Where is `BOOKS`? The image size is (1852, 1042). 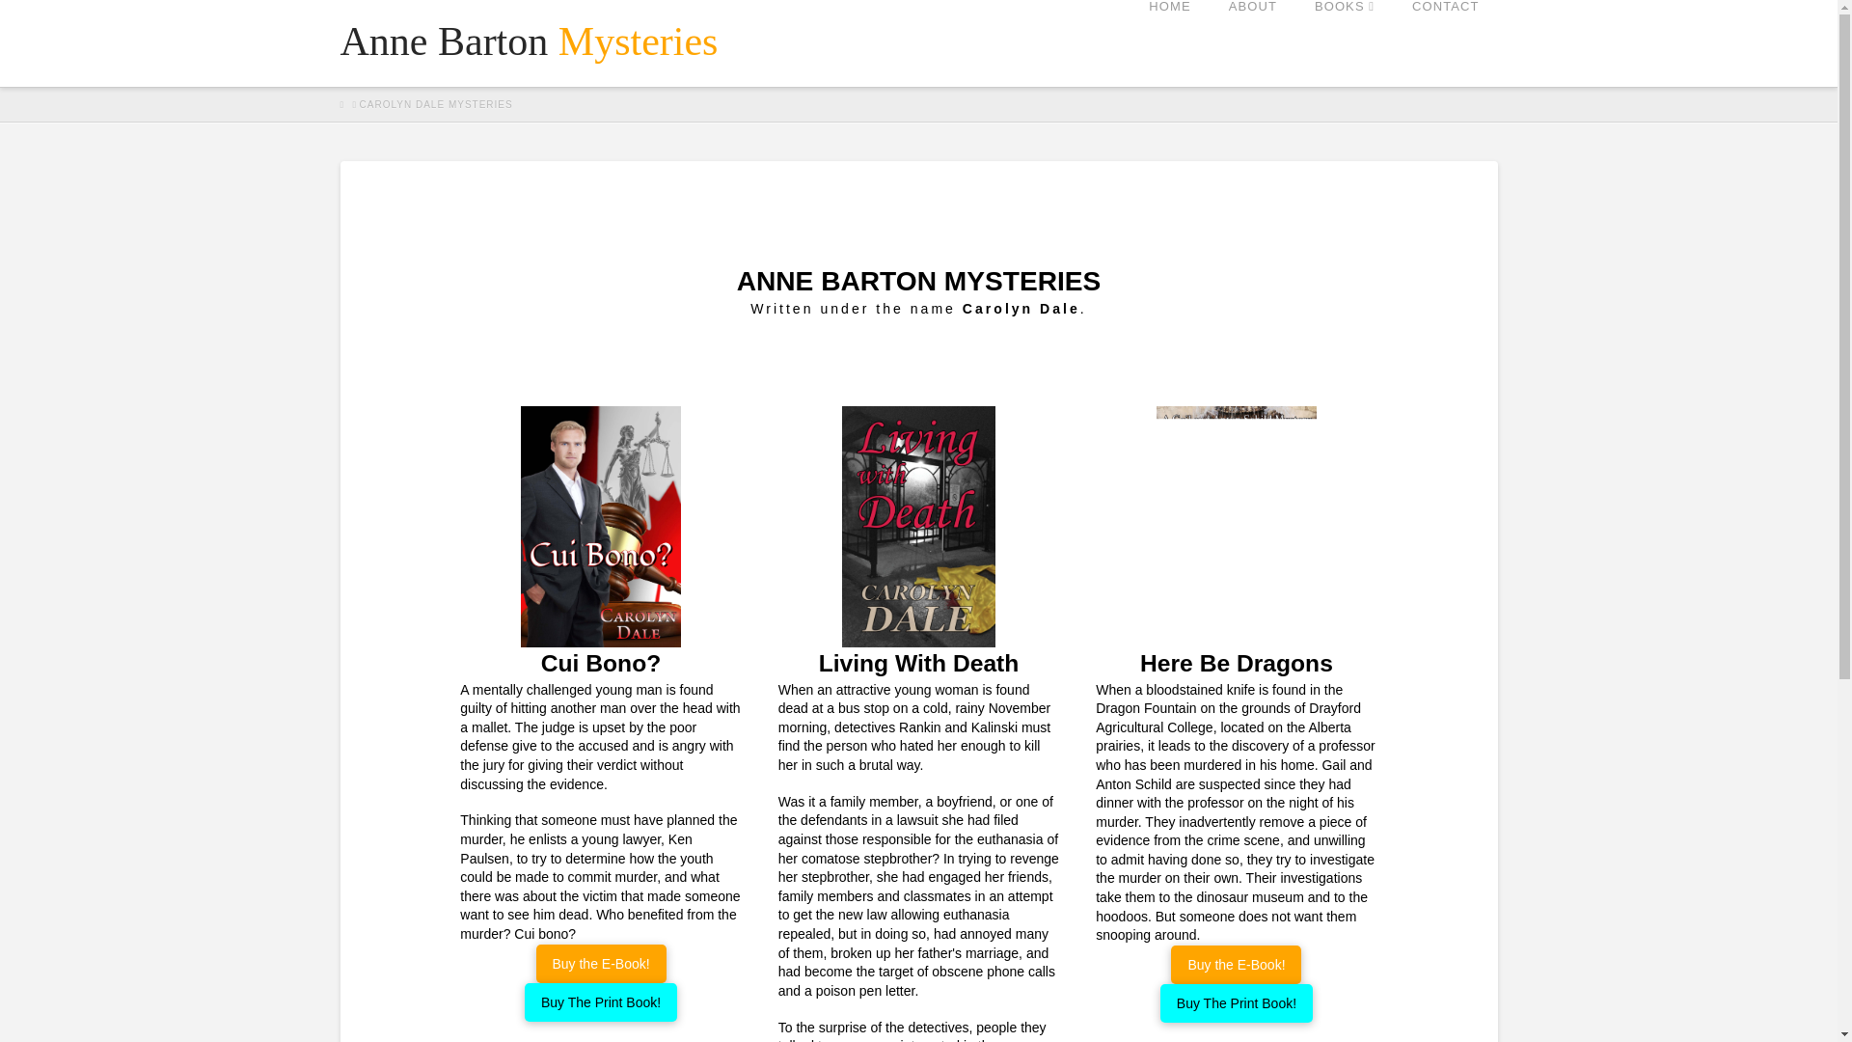 BOOKS is located at coordinates (1343, 42).